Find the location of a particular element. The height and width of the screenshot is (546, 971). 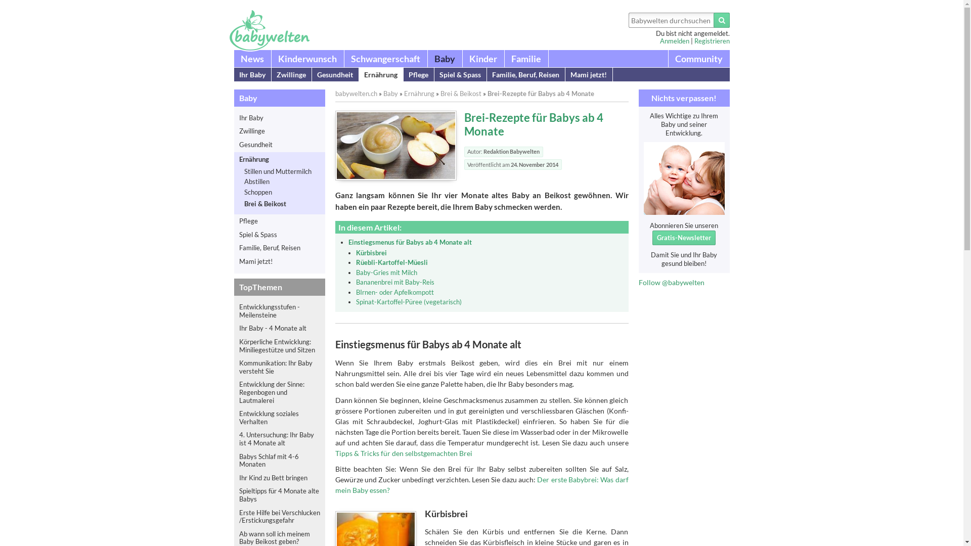

Pflege is located at coordinates (419, 75).